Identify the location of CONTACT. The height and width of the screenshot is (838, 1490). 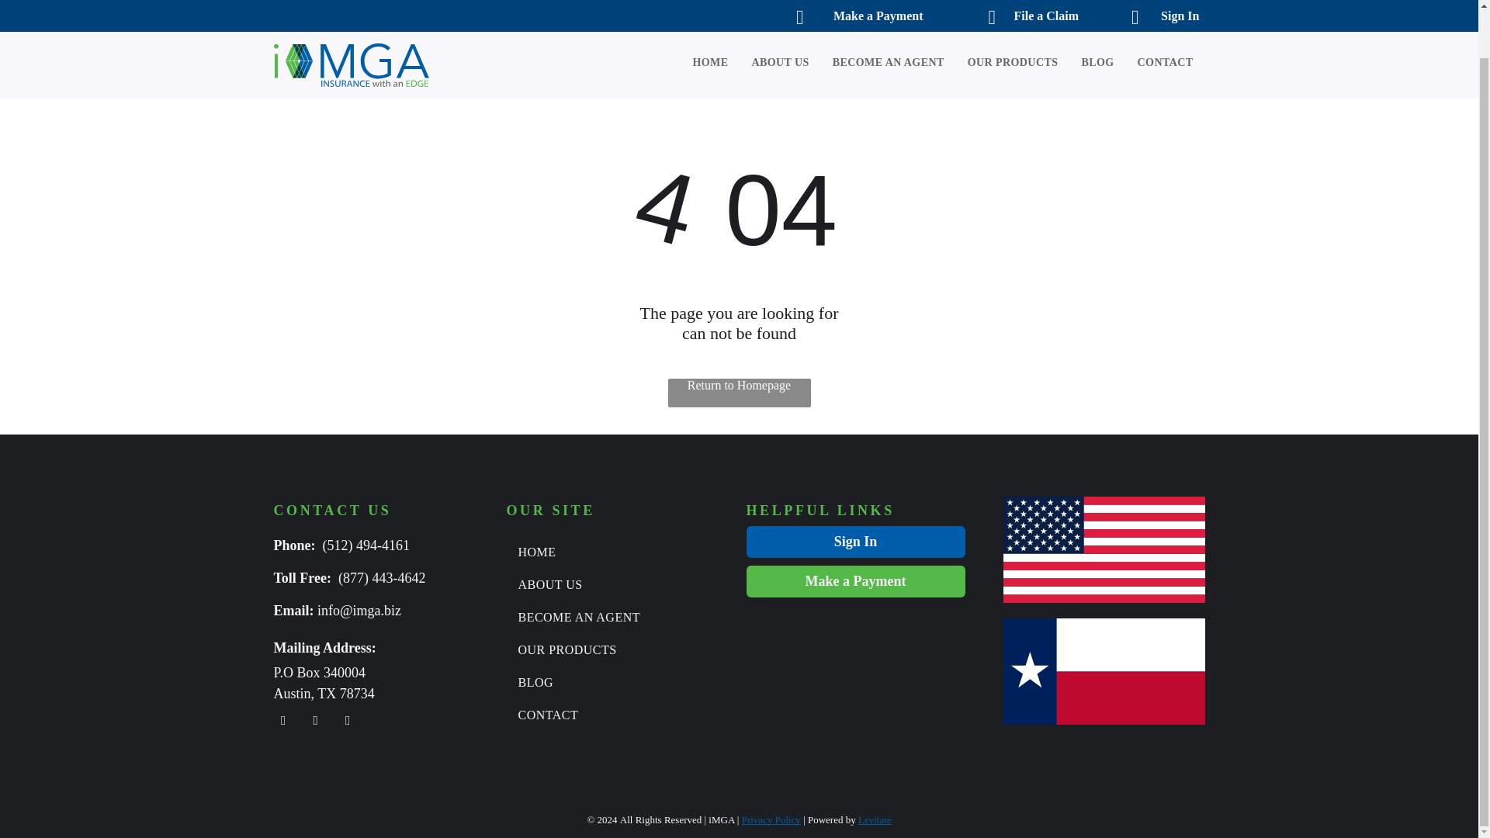
(1153, 12).